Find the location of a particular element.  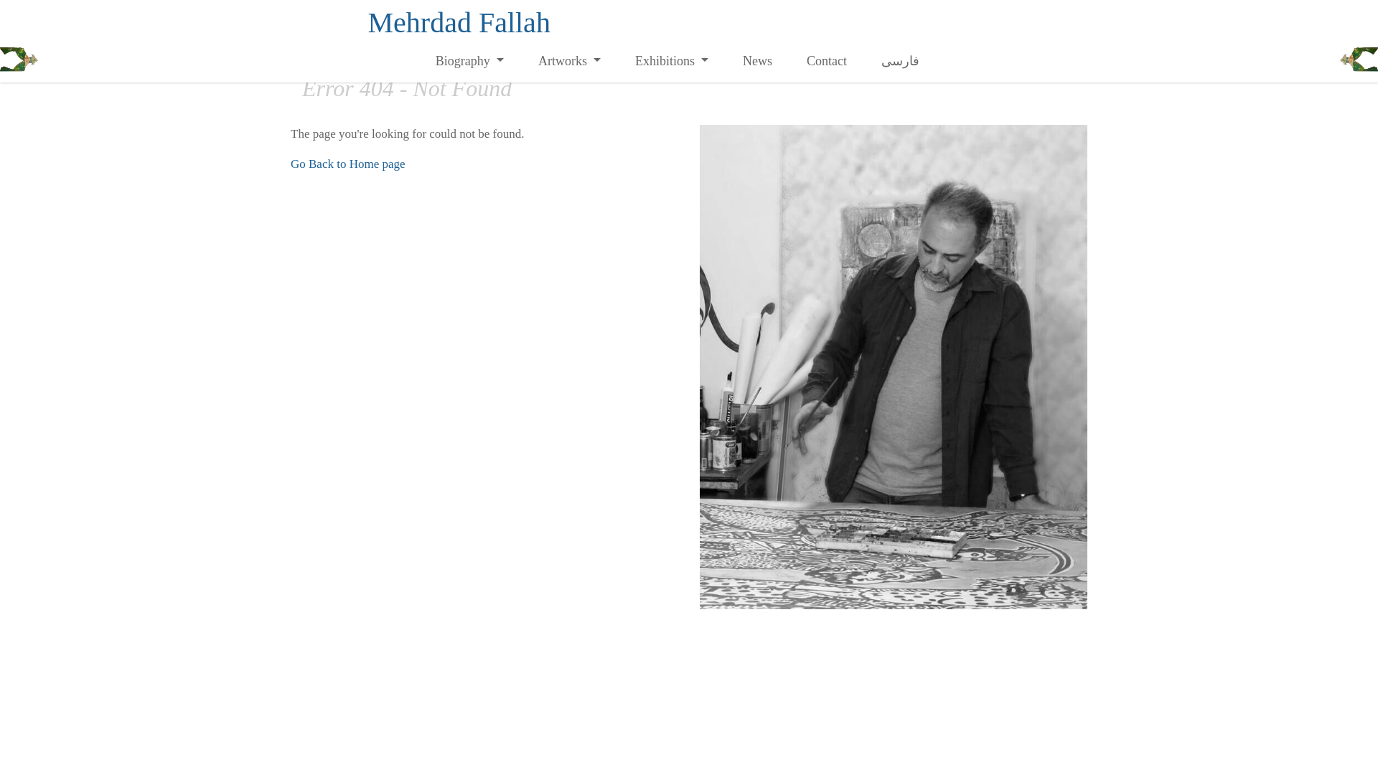

Artworks is located at coordinates (568, 60).